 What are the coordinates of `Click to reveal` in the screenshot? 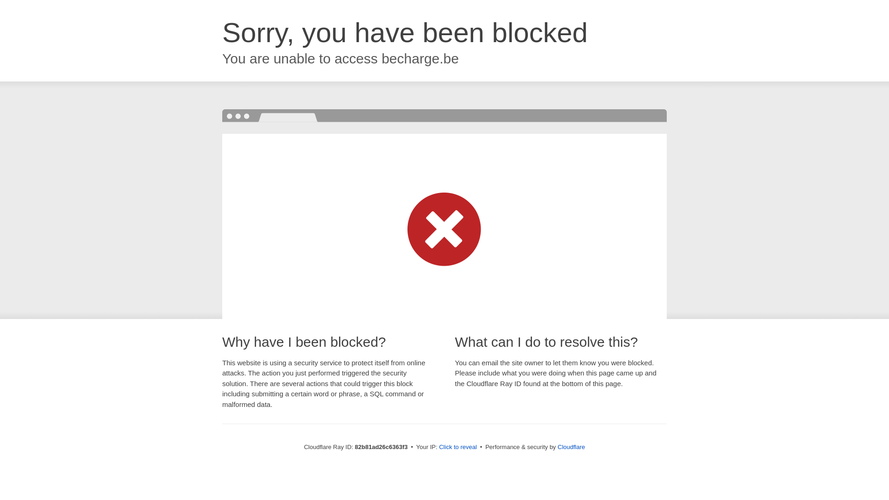 It's located at (458, 447).